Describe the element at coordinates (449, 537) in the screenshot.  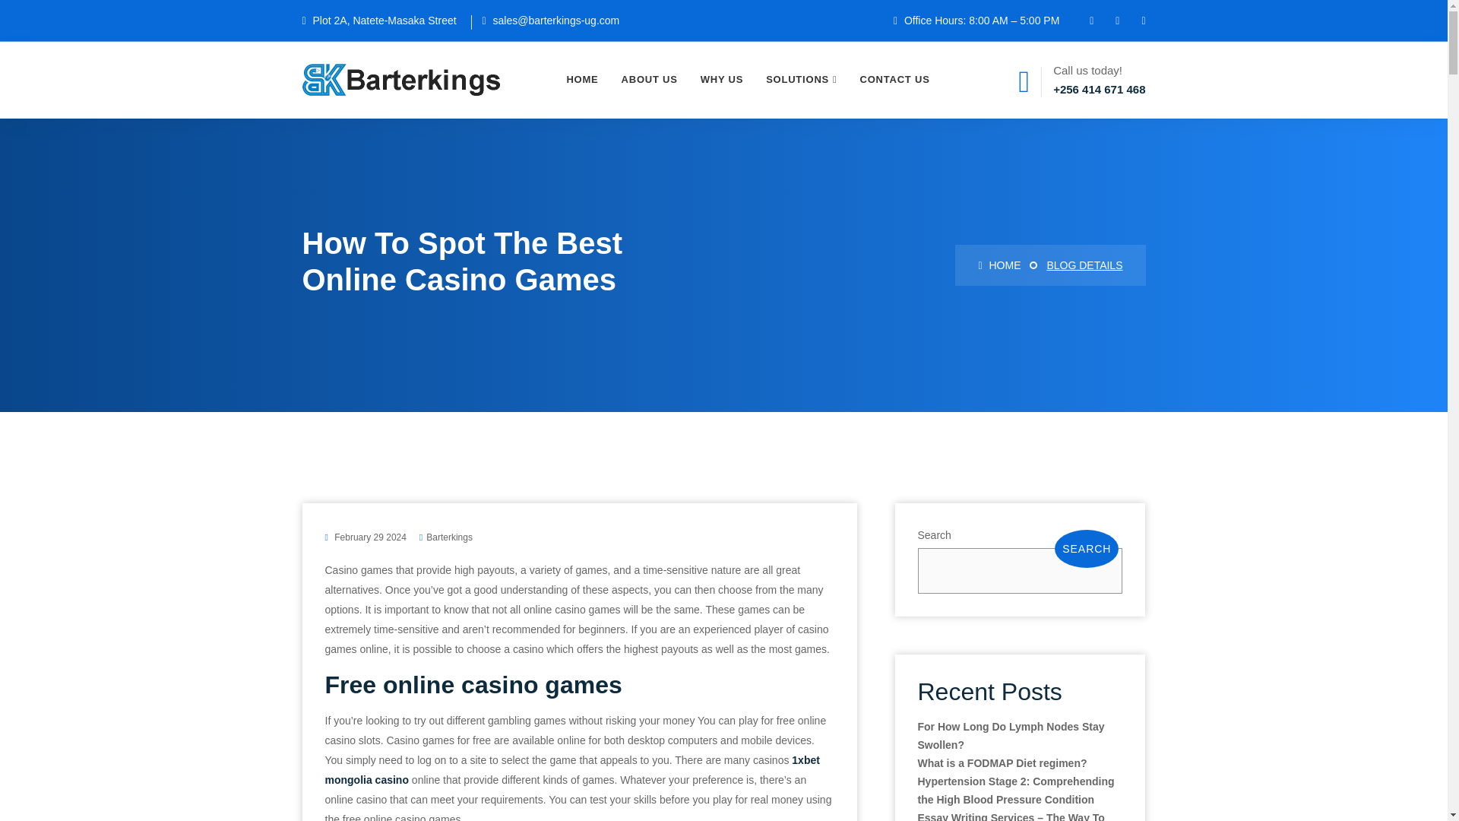
I see `Barterkings` at that location.